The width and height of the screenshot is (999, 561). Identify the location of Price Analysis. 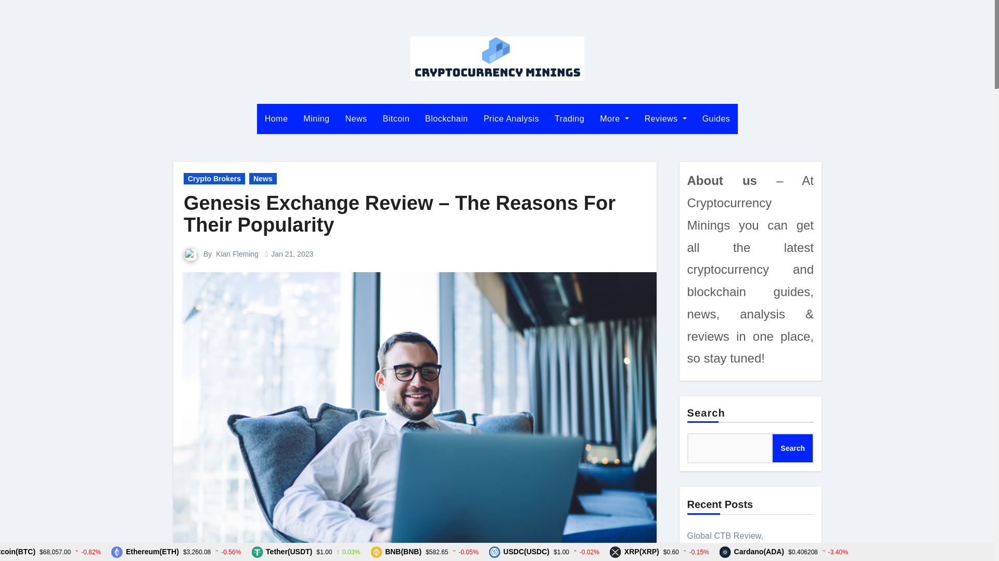
(511, 118).